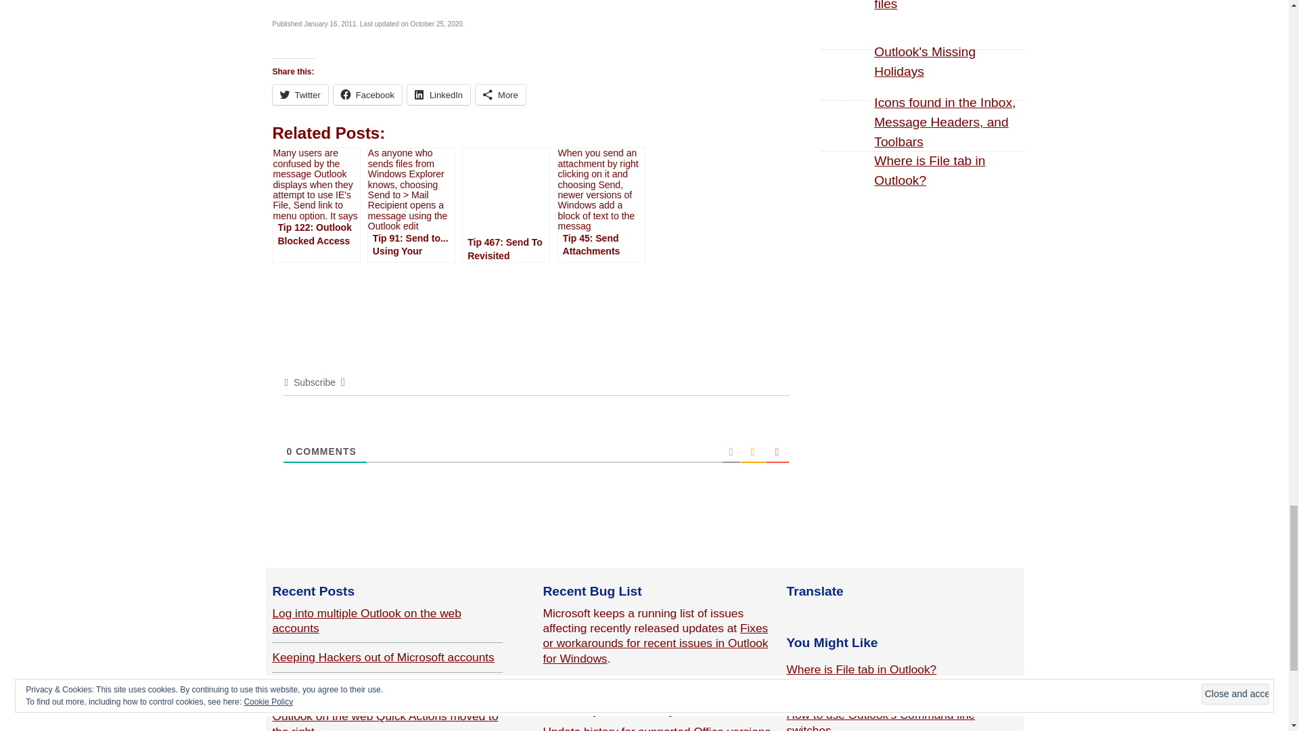 The image size is (1299, 731). What do you see at coordinates (438, 95) in the screenshot?
I see `LinkedIn` at bounding box center [438, 95].